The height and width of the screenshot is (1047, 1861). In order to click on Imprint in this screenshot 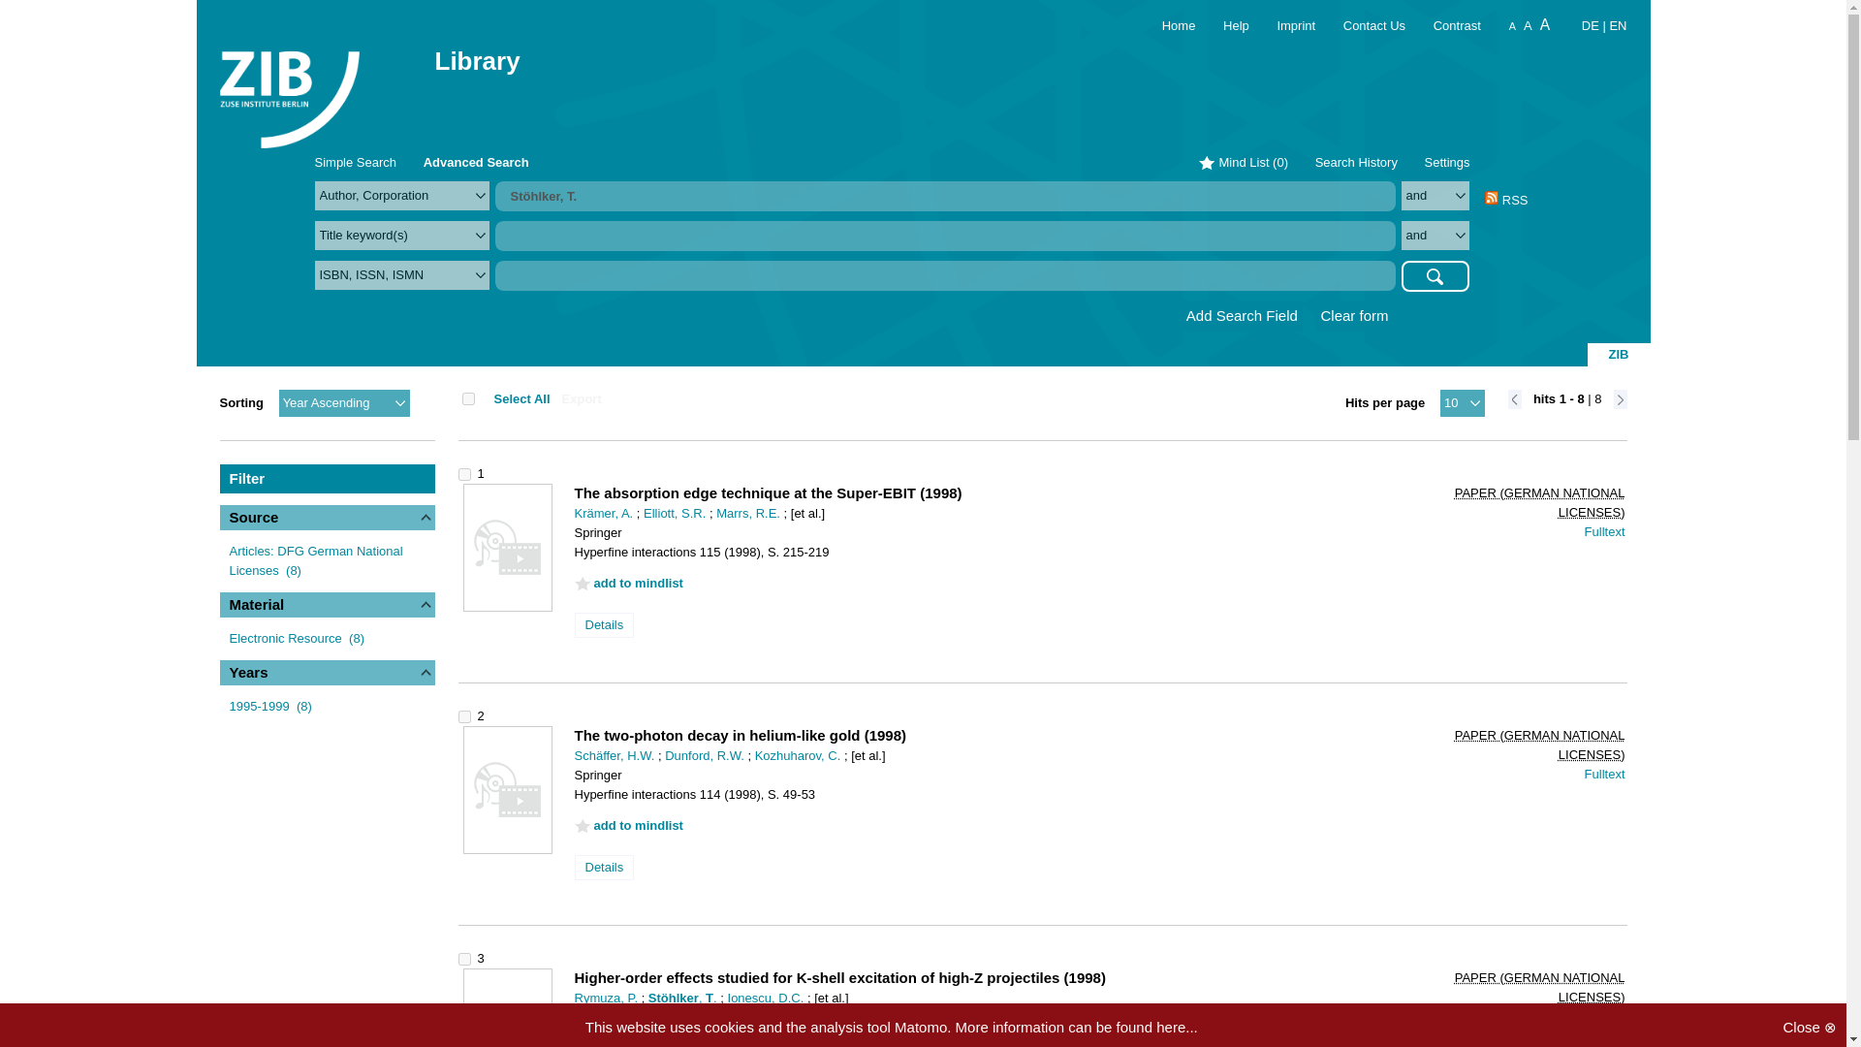, I will do `click(1283, 25)`.